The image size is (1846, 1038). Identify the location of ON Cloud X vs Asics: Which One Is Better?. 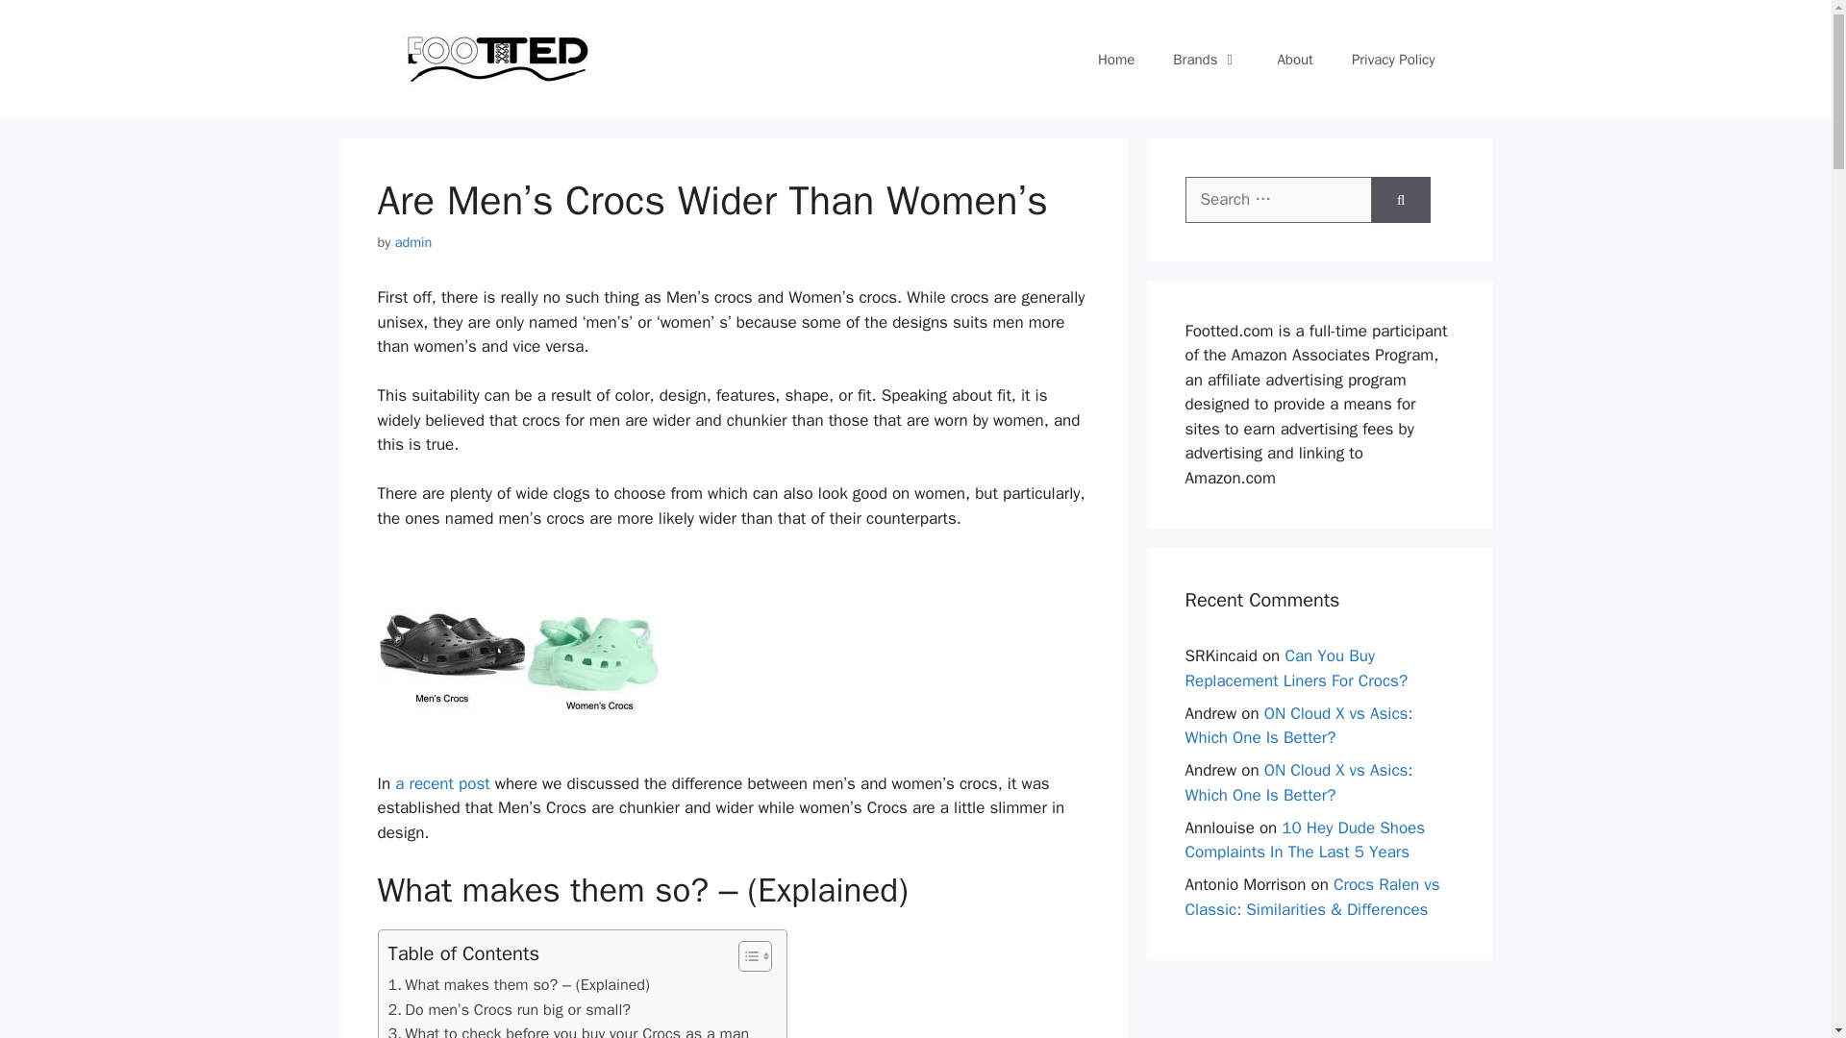
(1298, 726).